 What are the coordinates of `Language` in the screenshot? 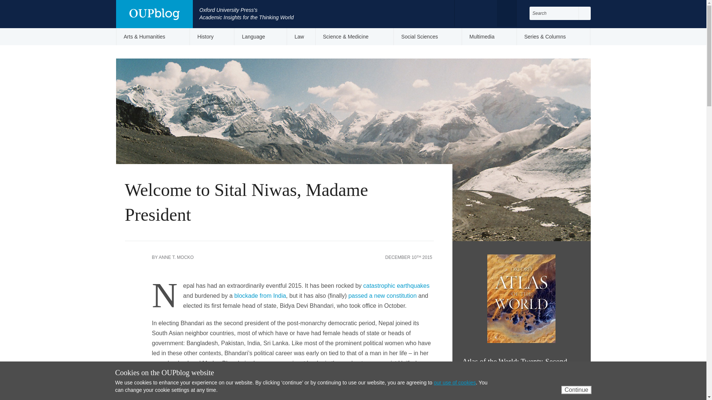 It's located at (260, 36).